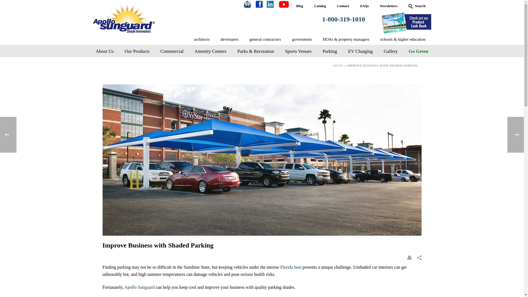 The width and height of the screenshot is (528, 297). I want to click on Catalog, so click(320, 6).